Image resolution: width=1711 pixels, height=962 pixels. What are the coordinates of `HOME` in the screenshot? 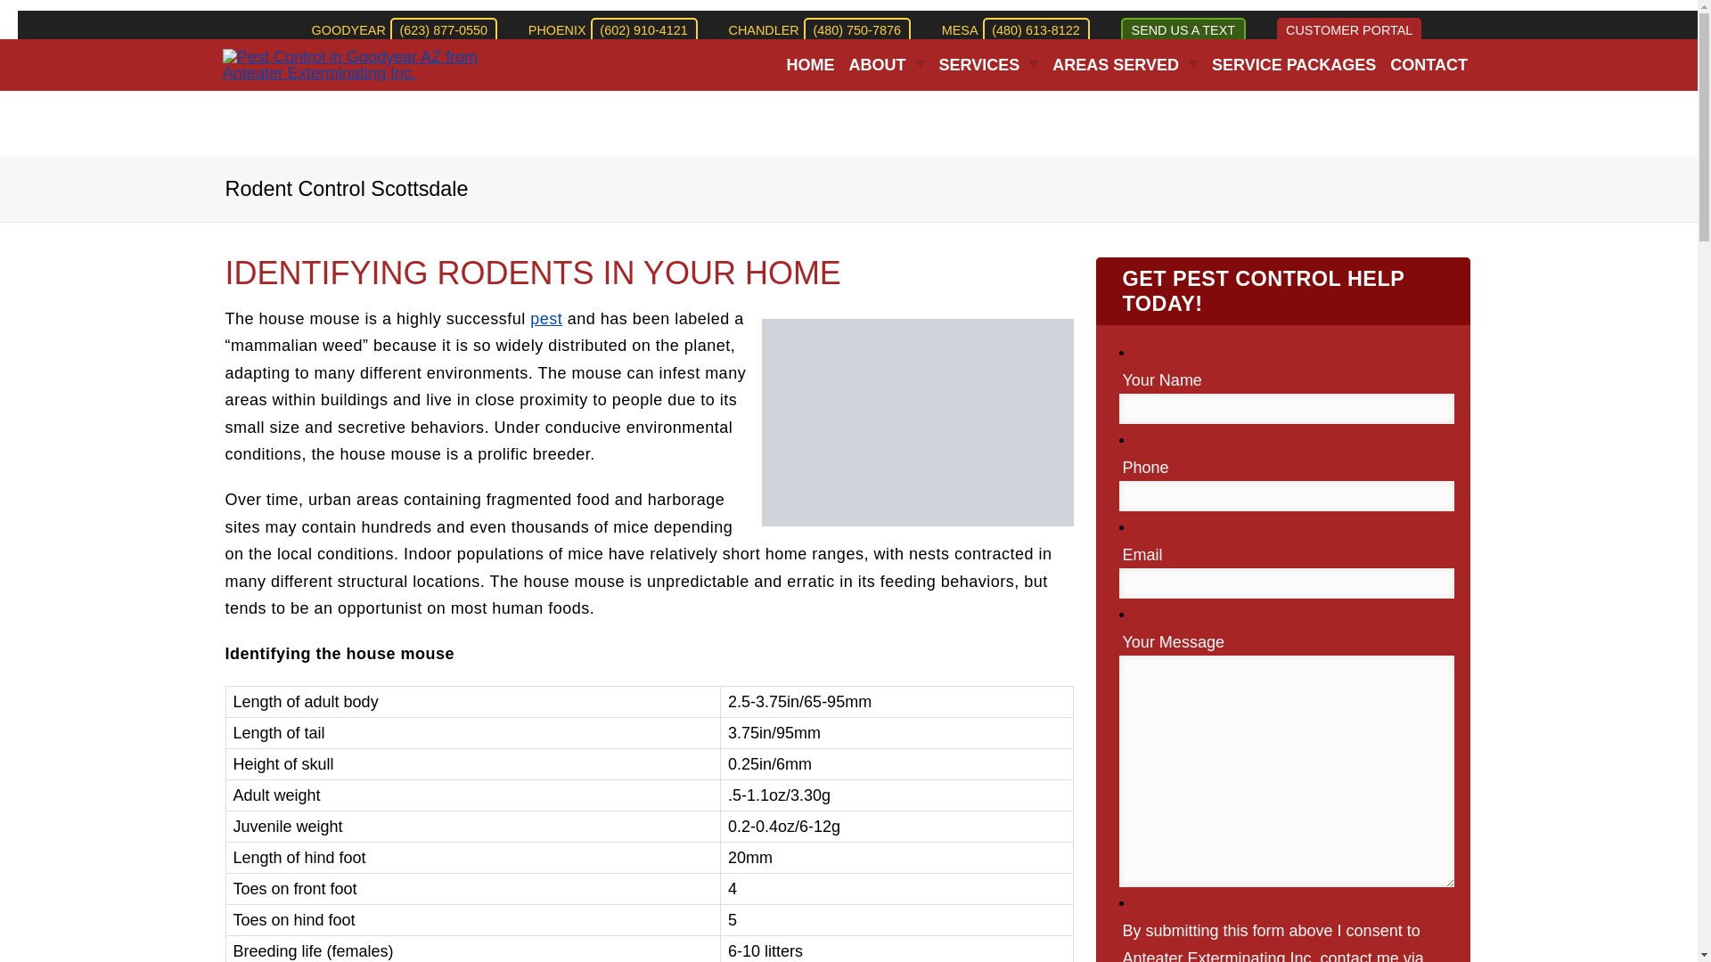 It's located at (811, 64).